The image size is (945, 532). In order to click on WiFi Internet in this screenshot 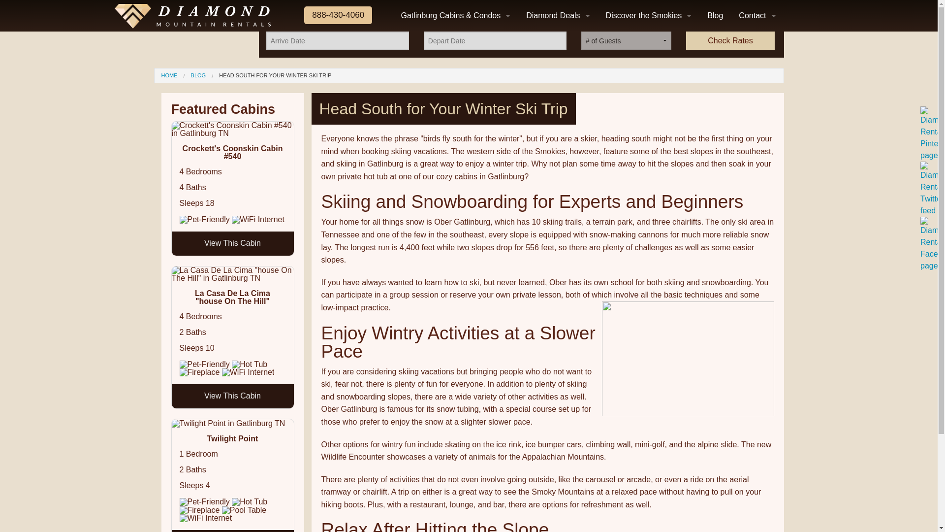, I will do `click(258, 220)`.